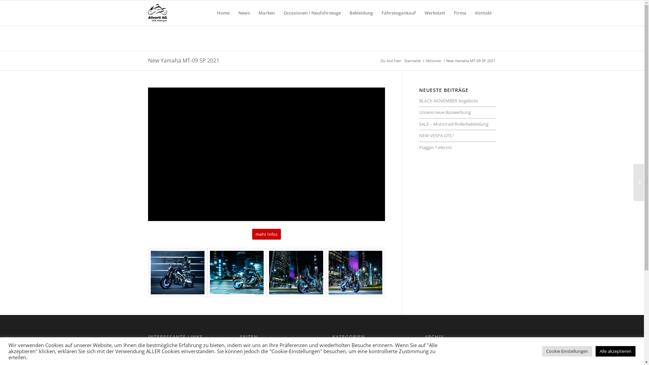 Image resolution: width=649 pixels, height=365 pixels. I want to click on Firma, so click(460, 13).